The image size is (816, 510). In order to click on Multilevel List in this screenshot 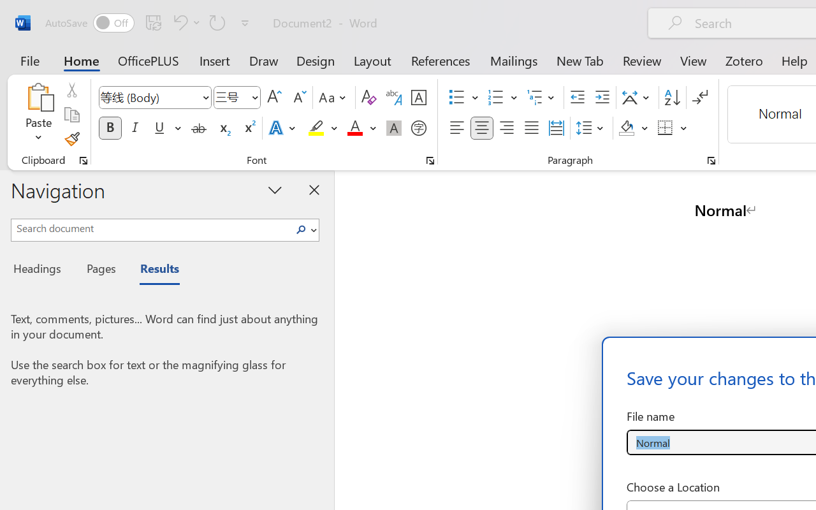, I will do `click(542, 98)`.